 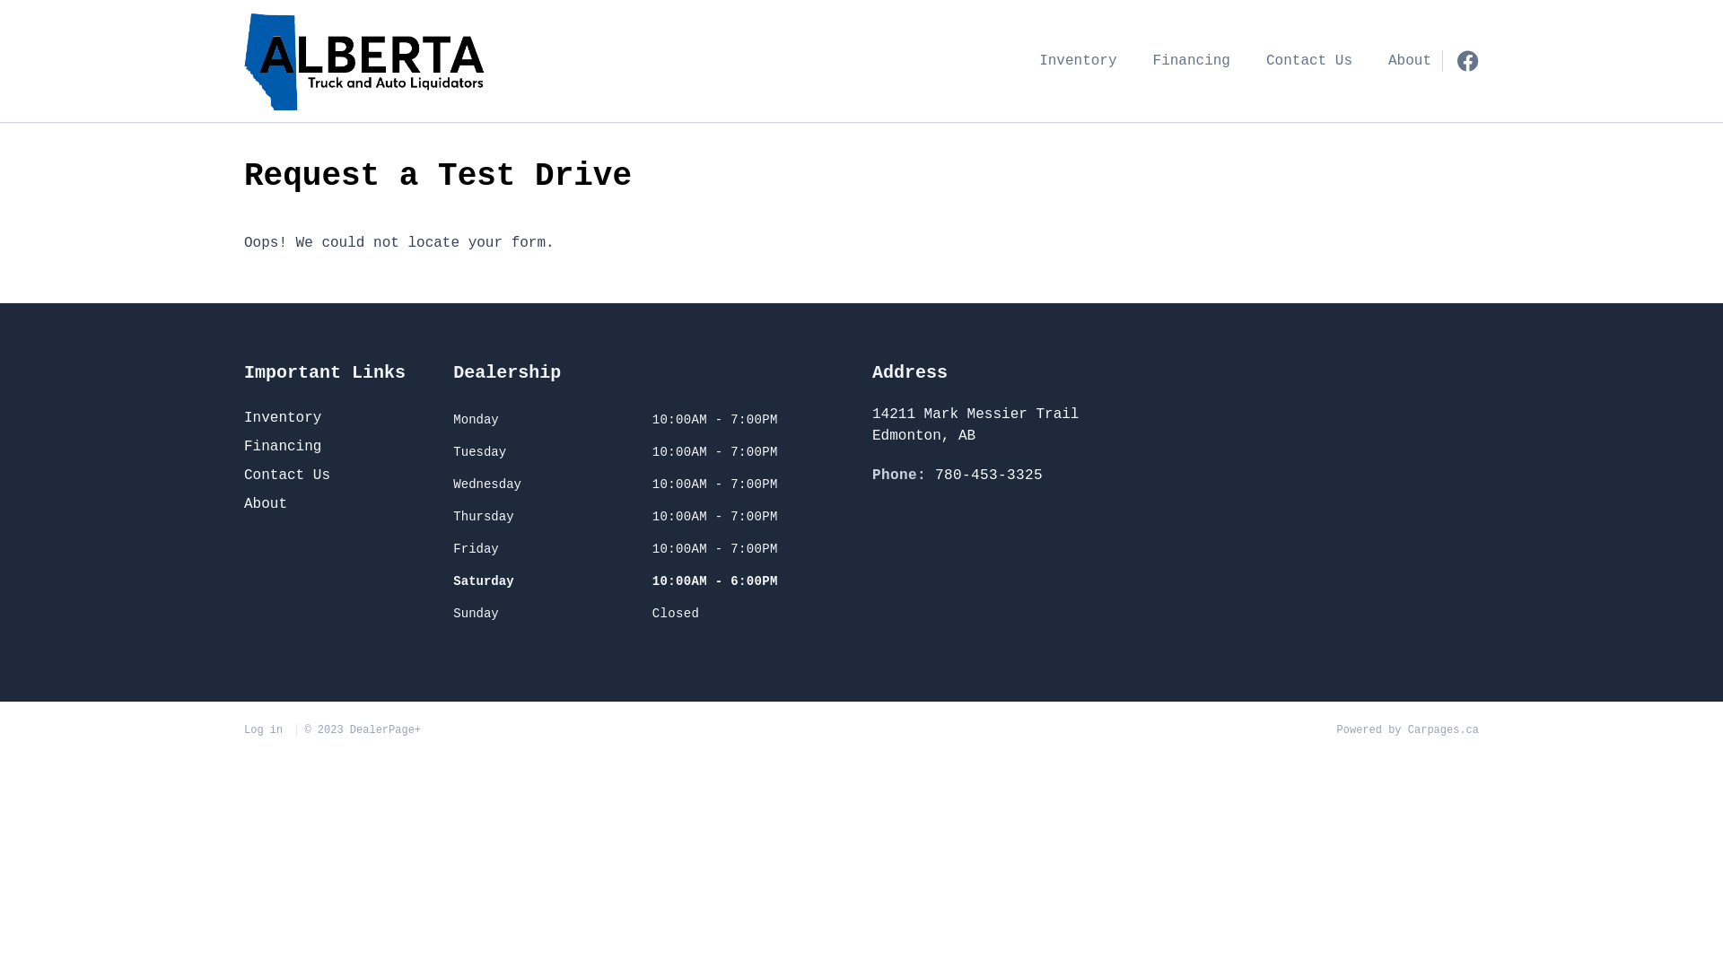 I want to click on Inventory, so click(x=1078, y=61).